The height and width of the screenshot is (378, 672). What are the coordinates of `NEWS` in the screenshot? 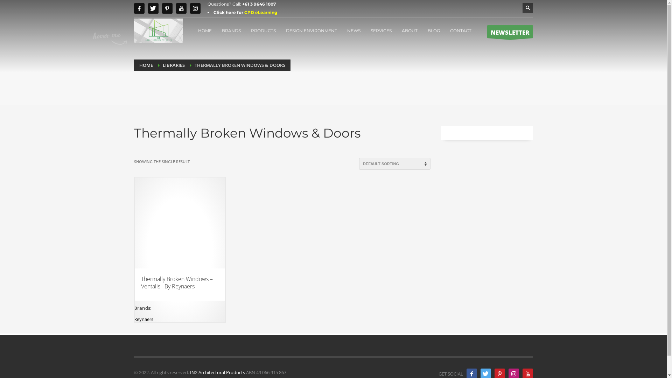 It's located at (353, 30).